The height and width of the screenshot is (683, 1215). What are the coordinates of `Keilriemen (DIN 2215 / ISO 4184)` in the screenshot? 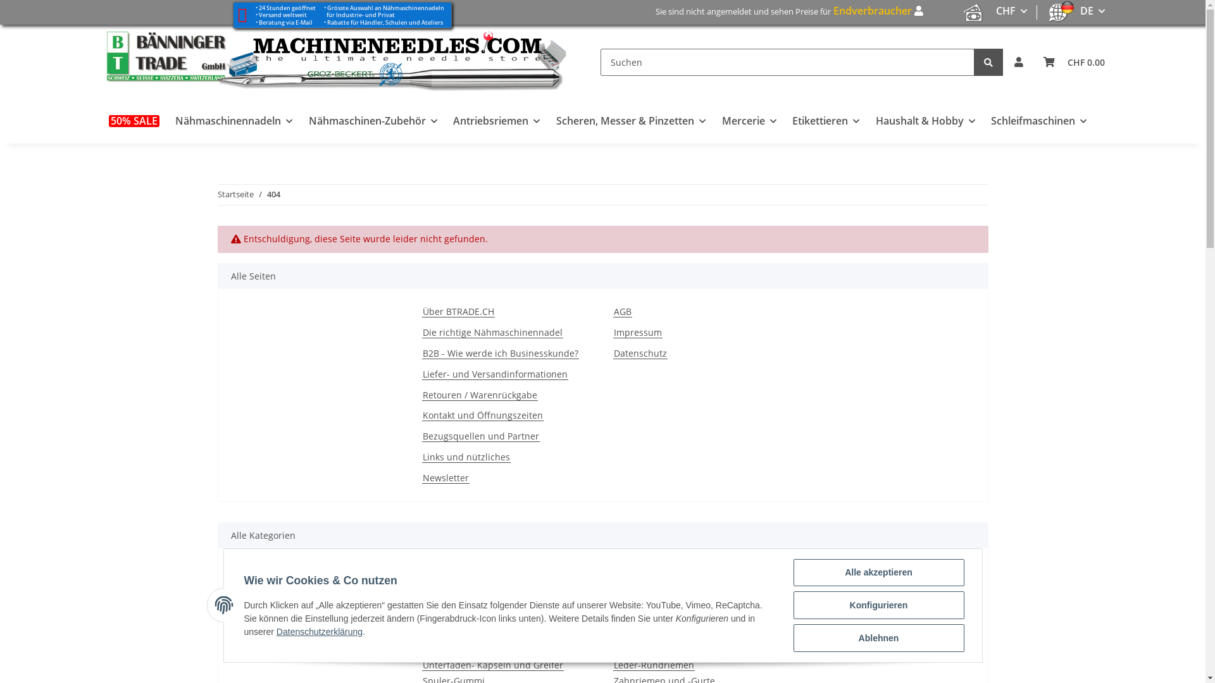 It's located at (682, 587).